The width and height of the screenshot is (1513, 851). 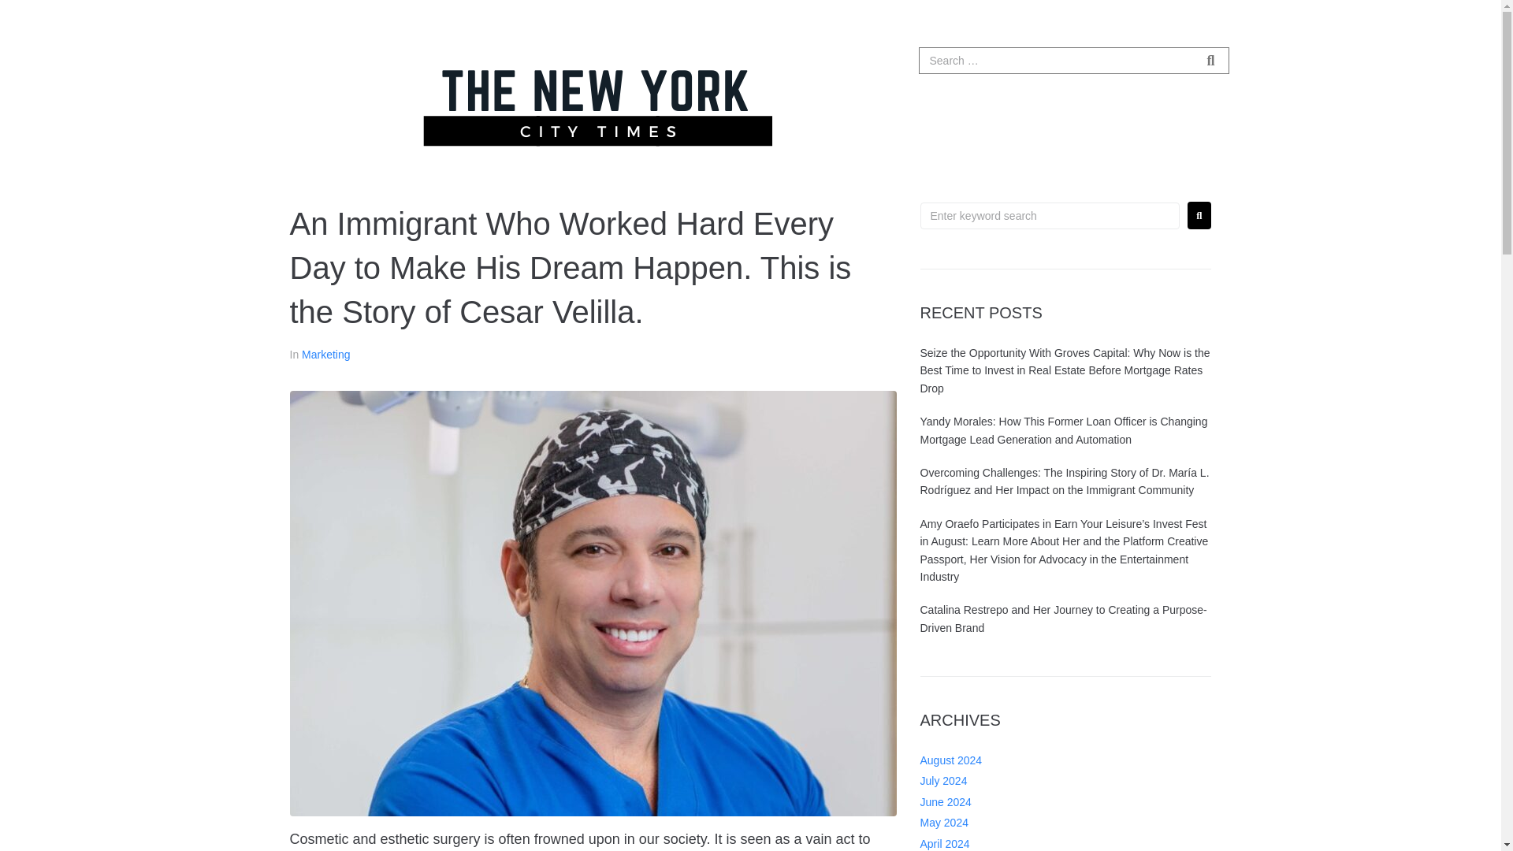 What do you see at coordinates (944, 780) in the screenshot?
I see `July 2024` at bounding box center [944, 780].